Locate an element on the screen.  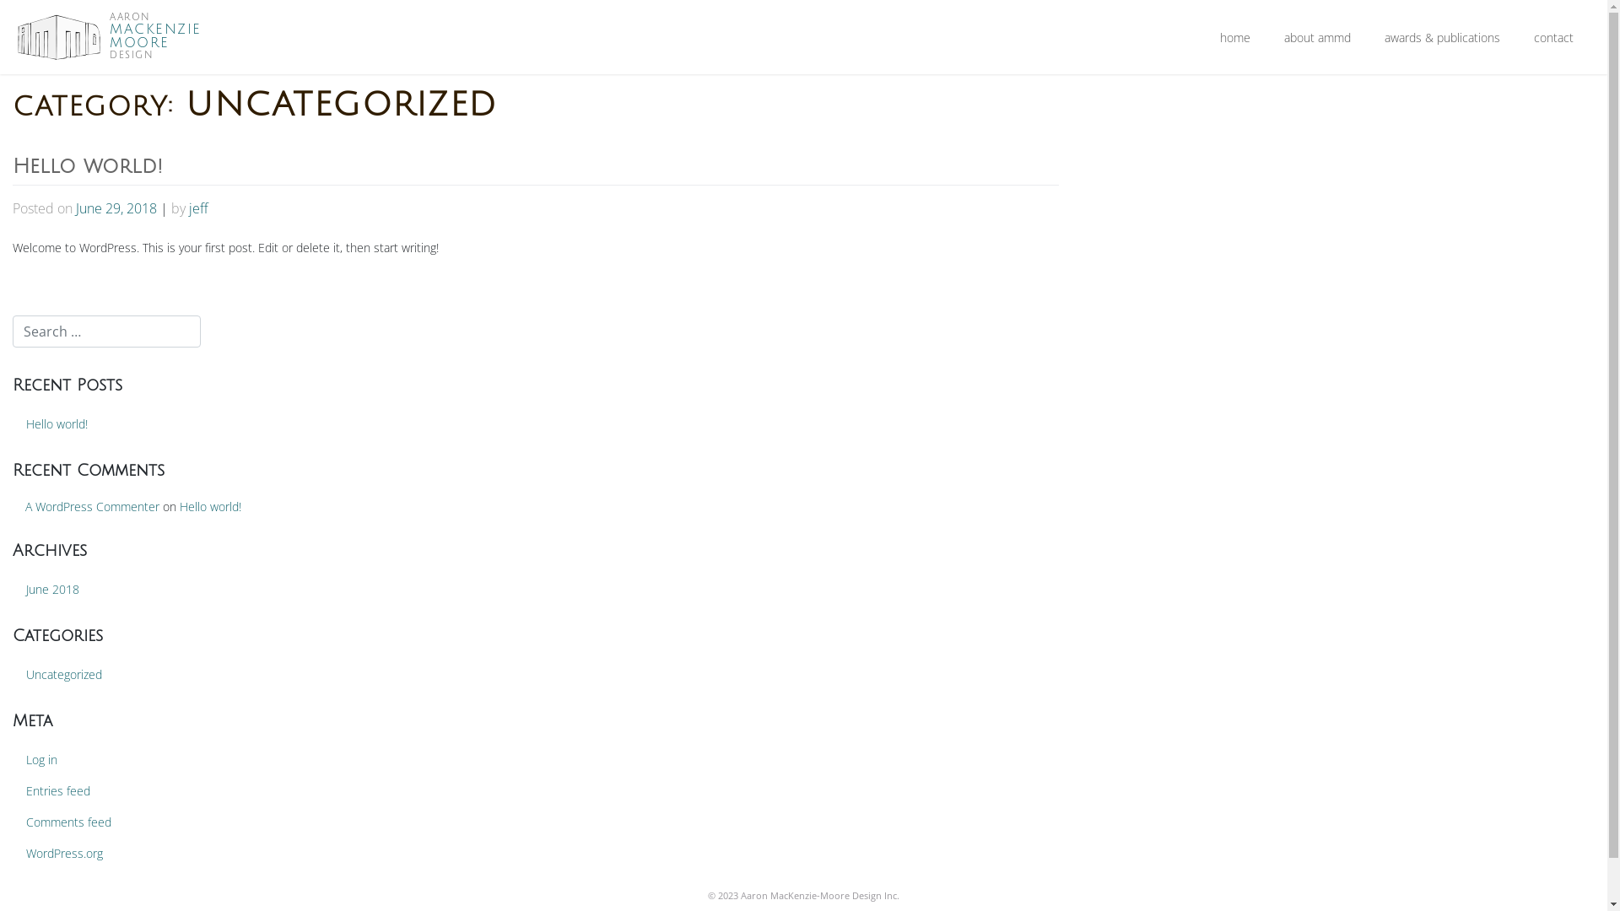
Aaron MacKenzie-Moore Design Inc. is located at coordinates (820, 896).